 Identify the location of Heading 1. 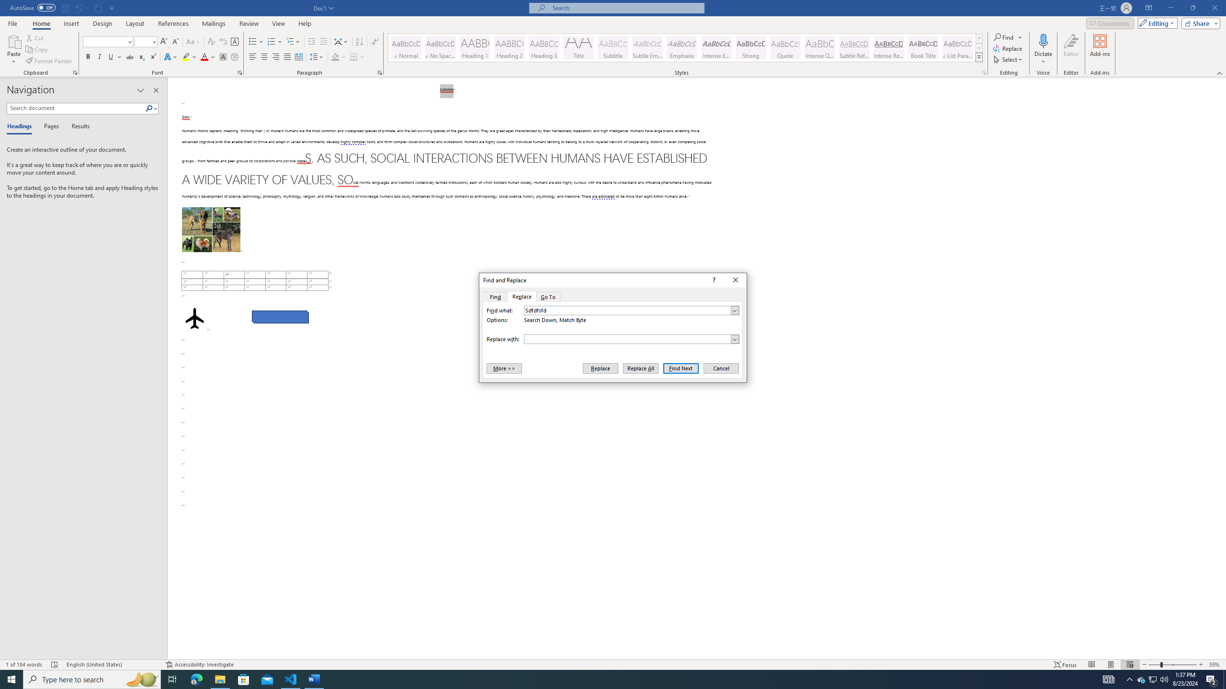
(475, 48).